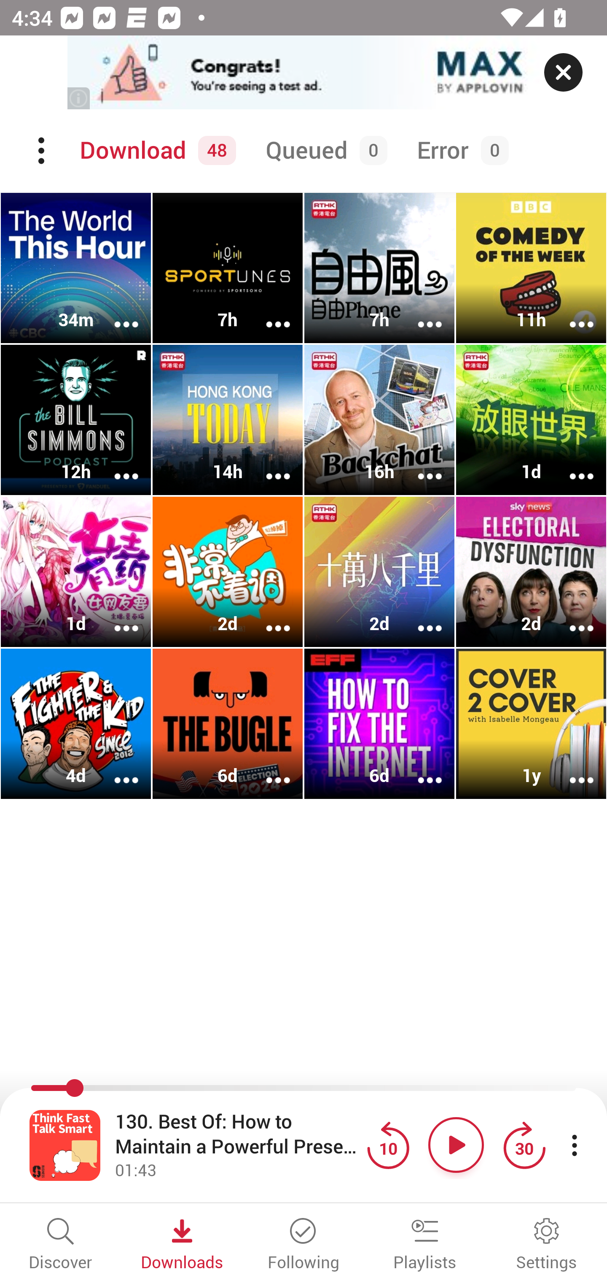 The width and height of the screenshot is (607, 1283). Describe the element at coordinates (76, 268) in the screenshot. I see `The World This Hour 34m More options More options` at that location.